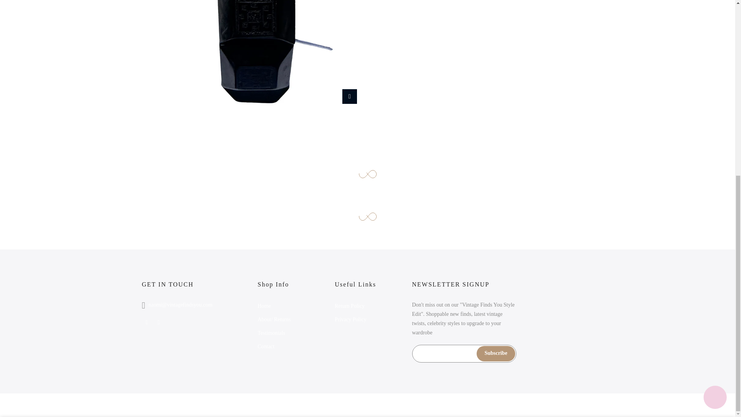 The height and width of the screenshot is (417, 741). I want to click on Contact, so click(266, 346).